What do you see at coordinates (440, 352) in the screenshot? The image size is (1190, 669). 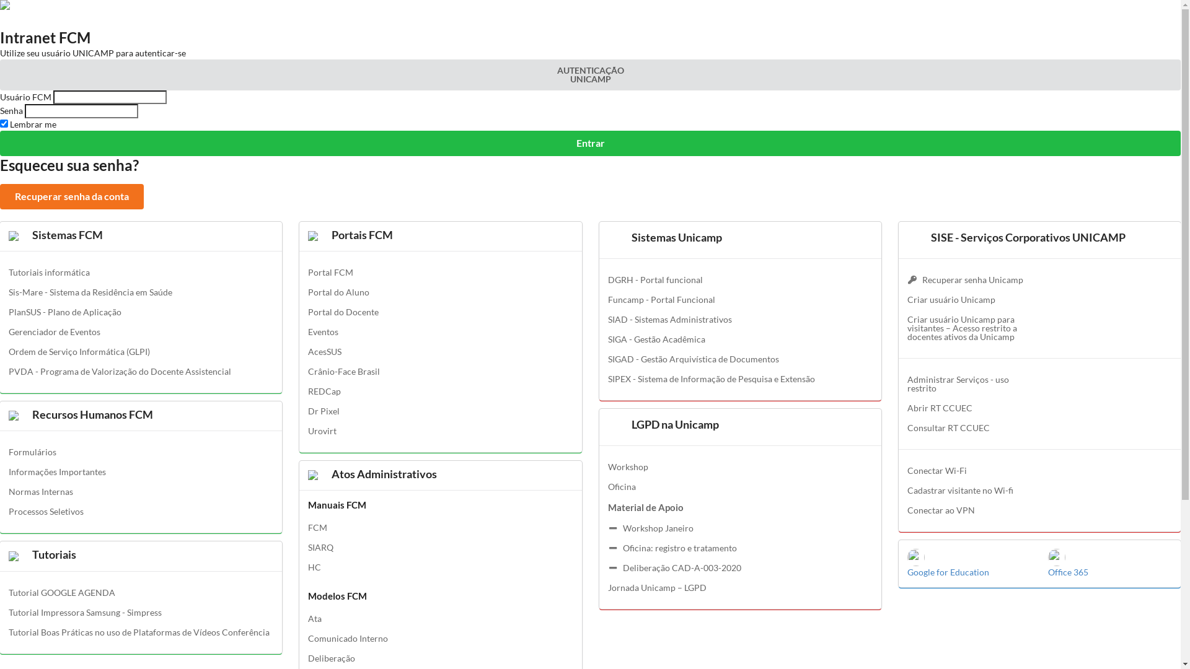 I see `AcesSUS` at bounding box center [440, 352].